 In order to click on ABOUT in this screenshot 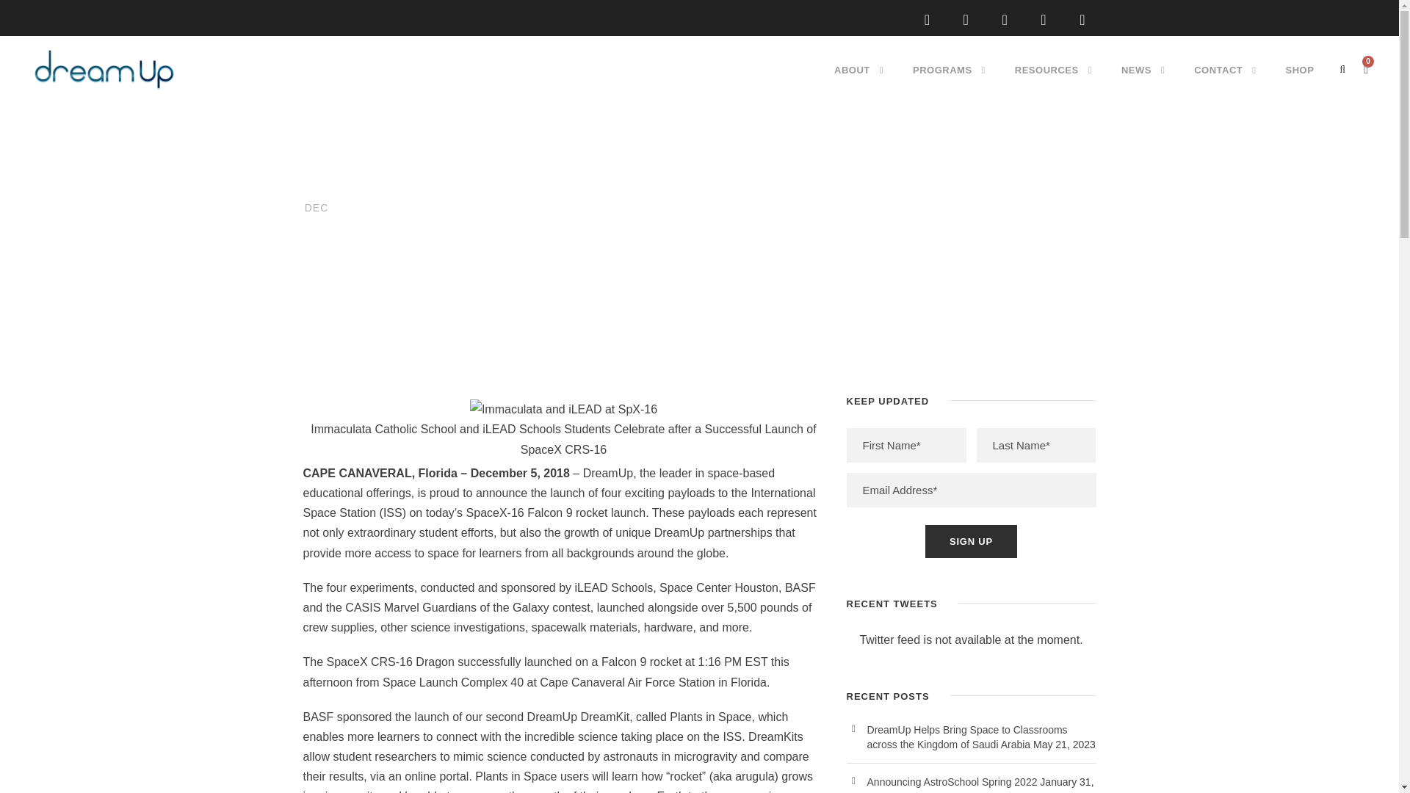, I will do `click(859, 83)`.